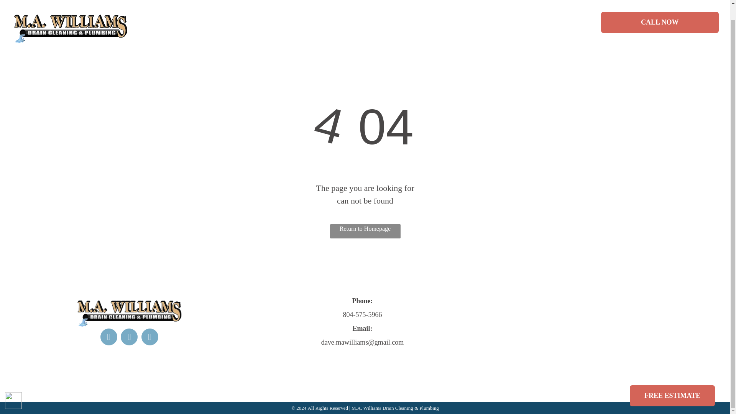  Describe the element at coordinates (376, 8) in the screenshot. I see `BLOG` at that location.